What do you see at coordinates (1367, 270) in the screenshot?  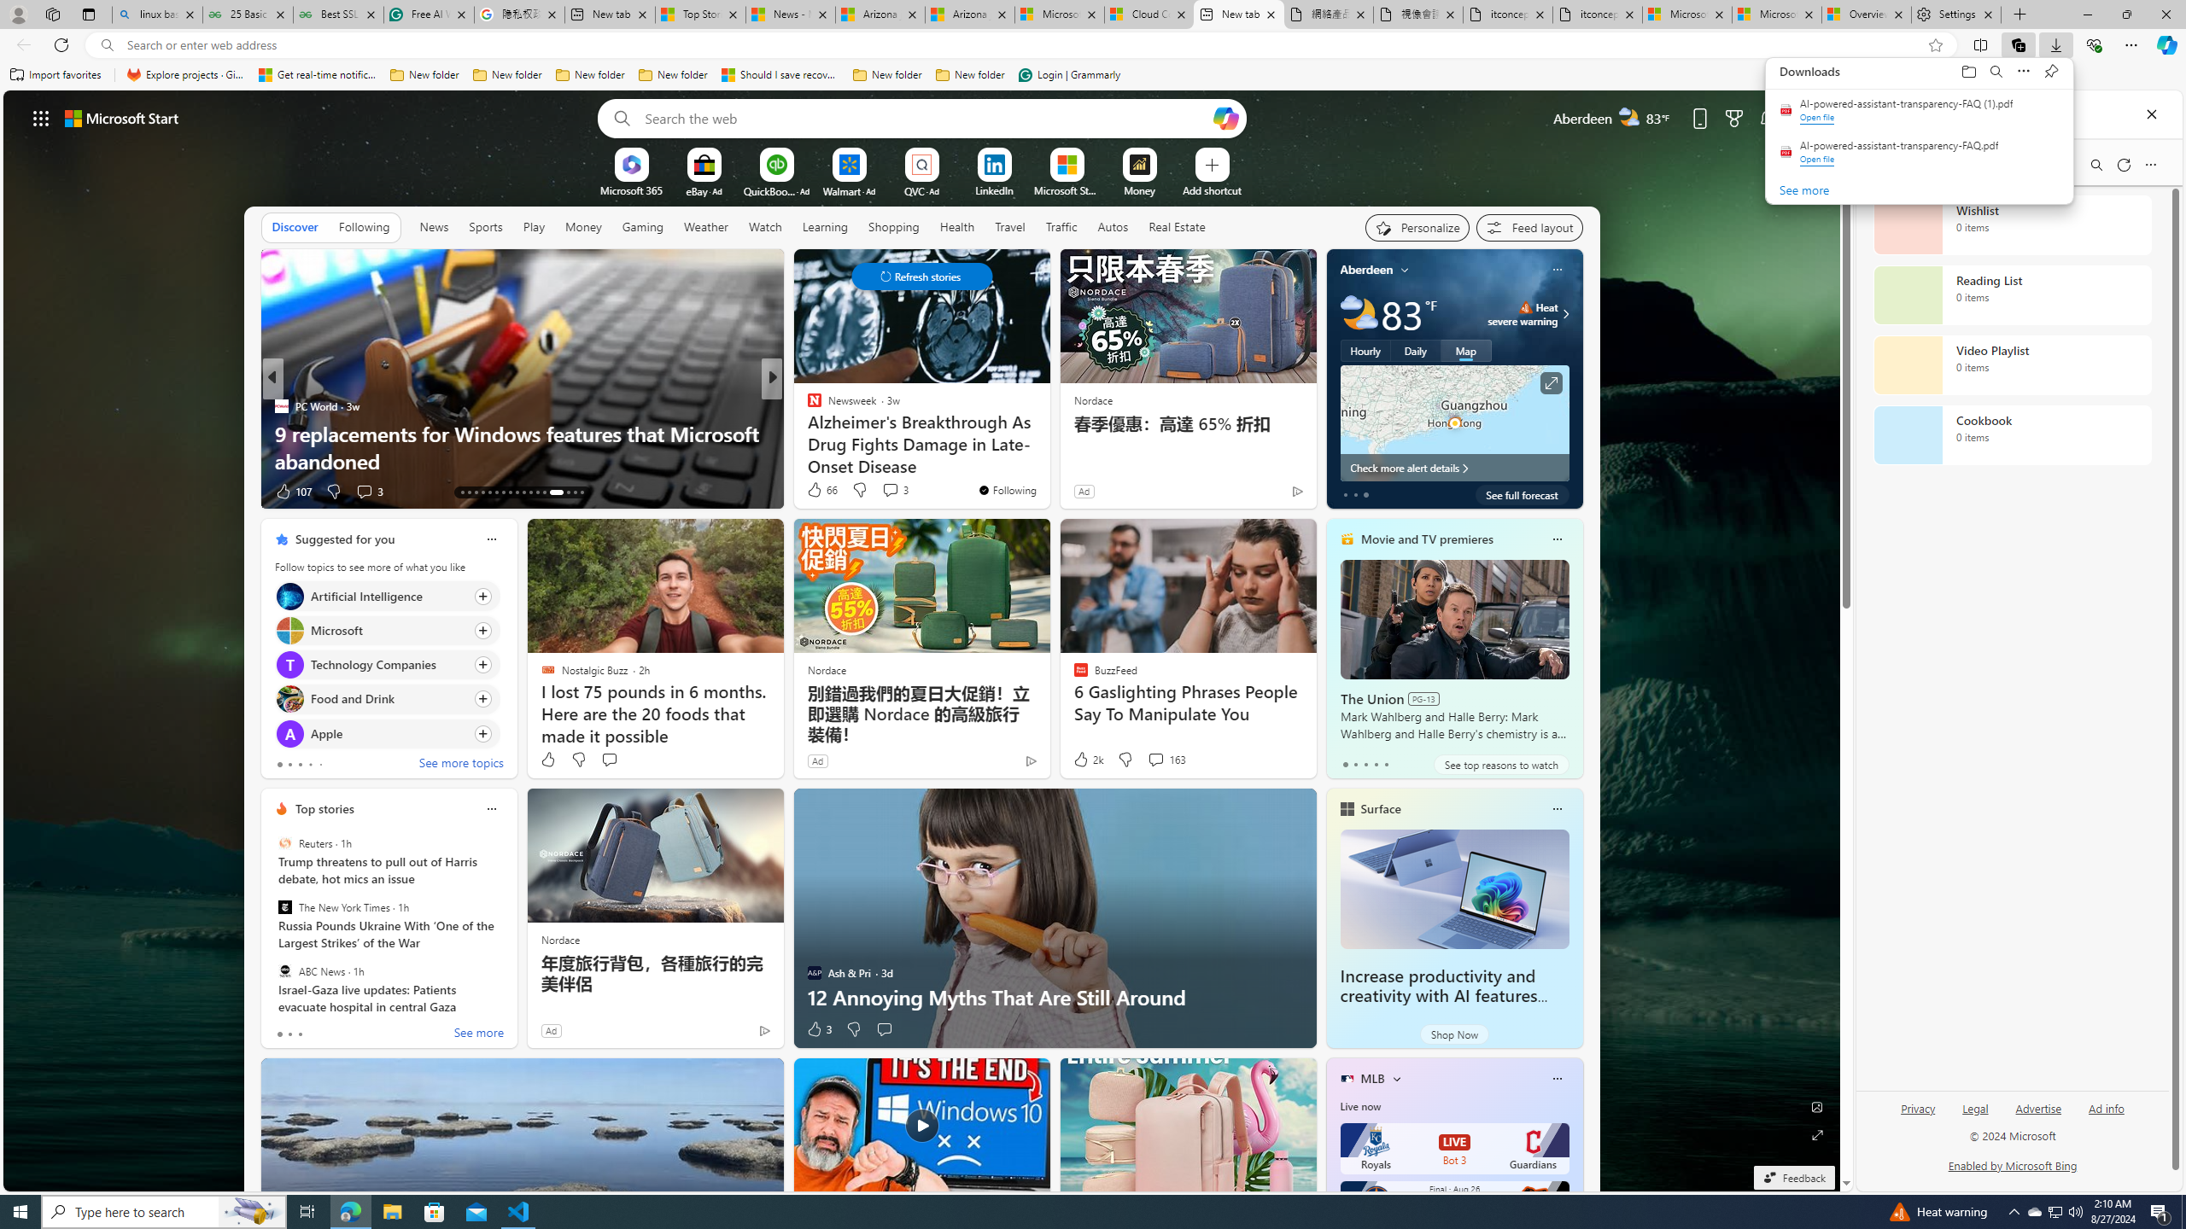 I see `Aberdeen` at bounding box center [1367, 270].